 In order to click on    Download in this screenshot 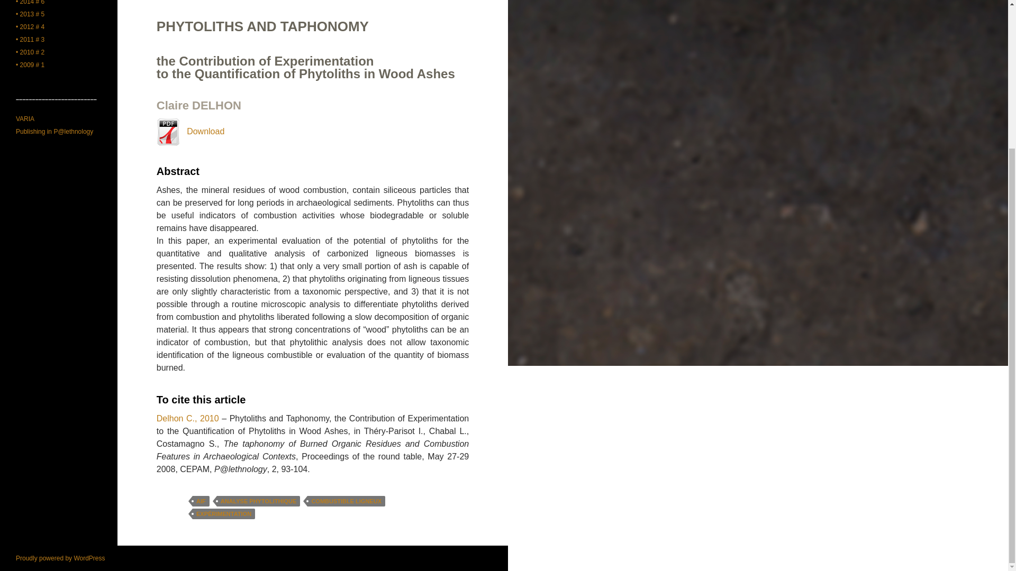, I will do `click(190, 131)`.